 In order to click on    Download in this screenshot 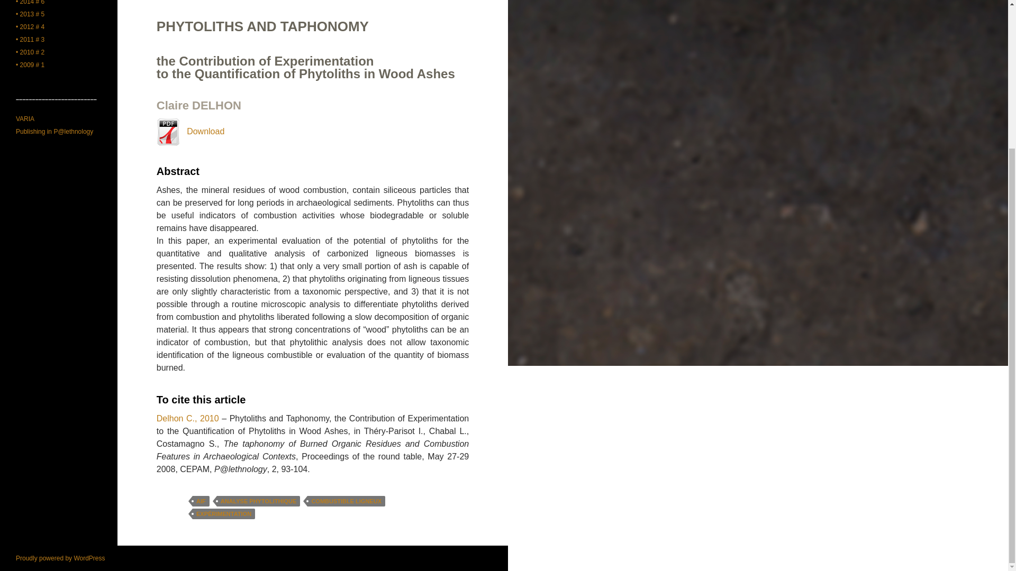, I will do `click(190, 131)`.